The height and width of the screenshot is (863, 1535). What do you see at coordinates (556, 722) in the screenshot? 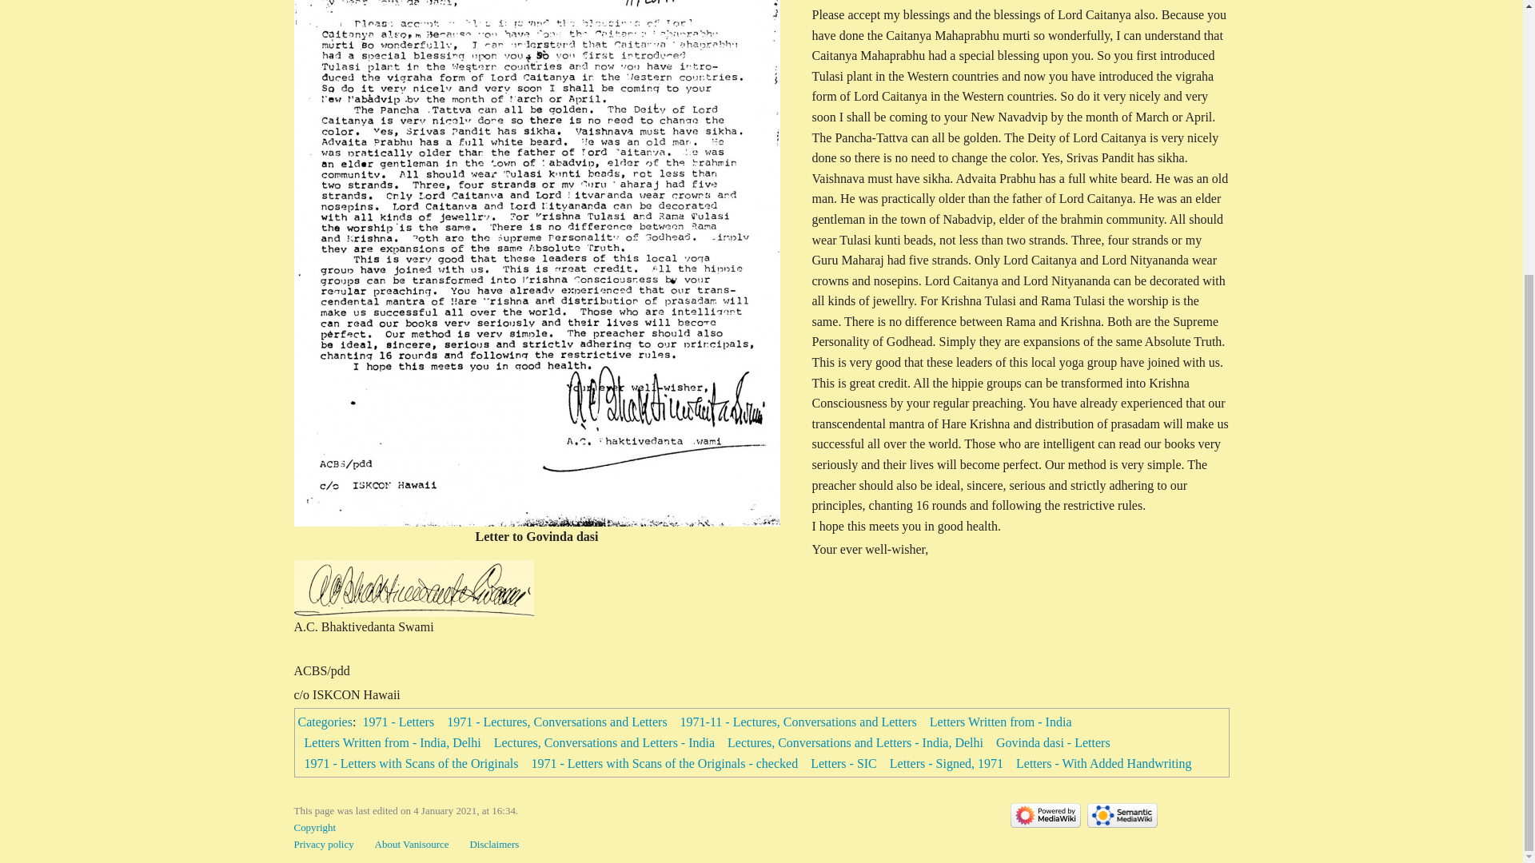
I see `Category:1971 - Lectures, Conversations and Letters` at bounding box center [556, 722].